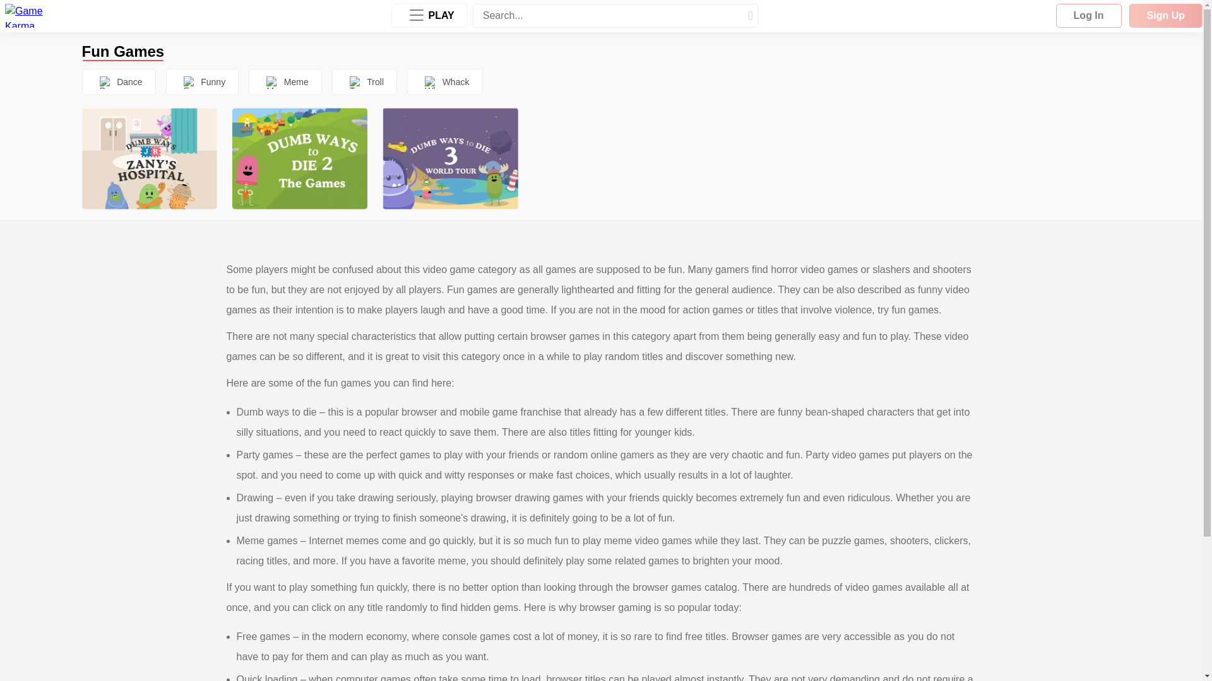 This screenshot has width=1212, height=681. Describe the element at coordinates (202, 82) in the screenshot. I see `Funny` at that location.